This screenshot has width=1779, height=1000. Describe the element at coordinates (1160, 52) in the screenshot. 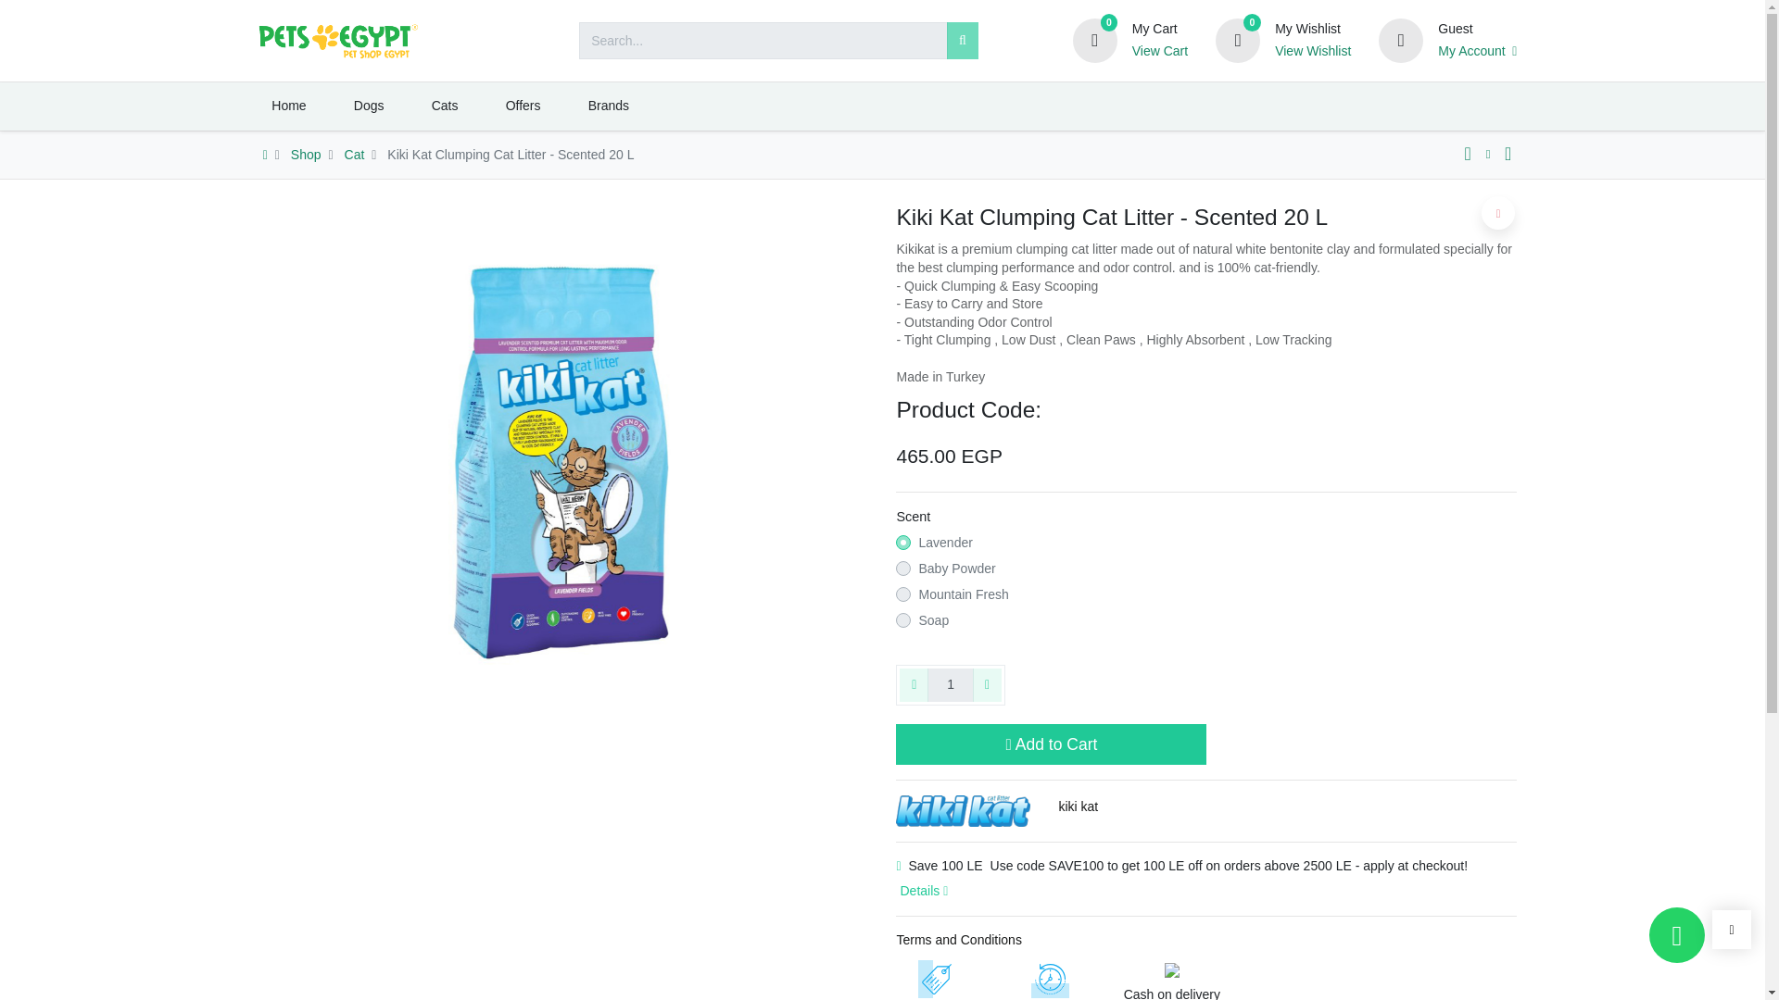

I see `View Cart` at that location.